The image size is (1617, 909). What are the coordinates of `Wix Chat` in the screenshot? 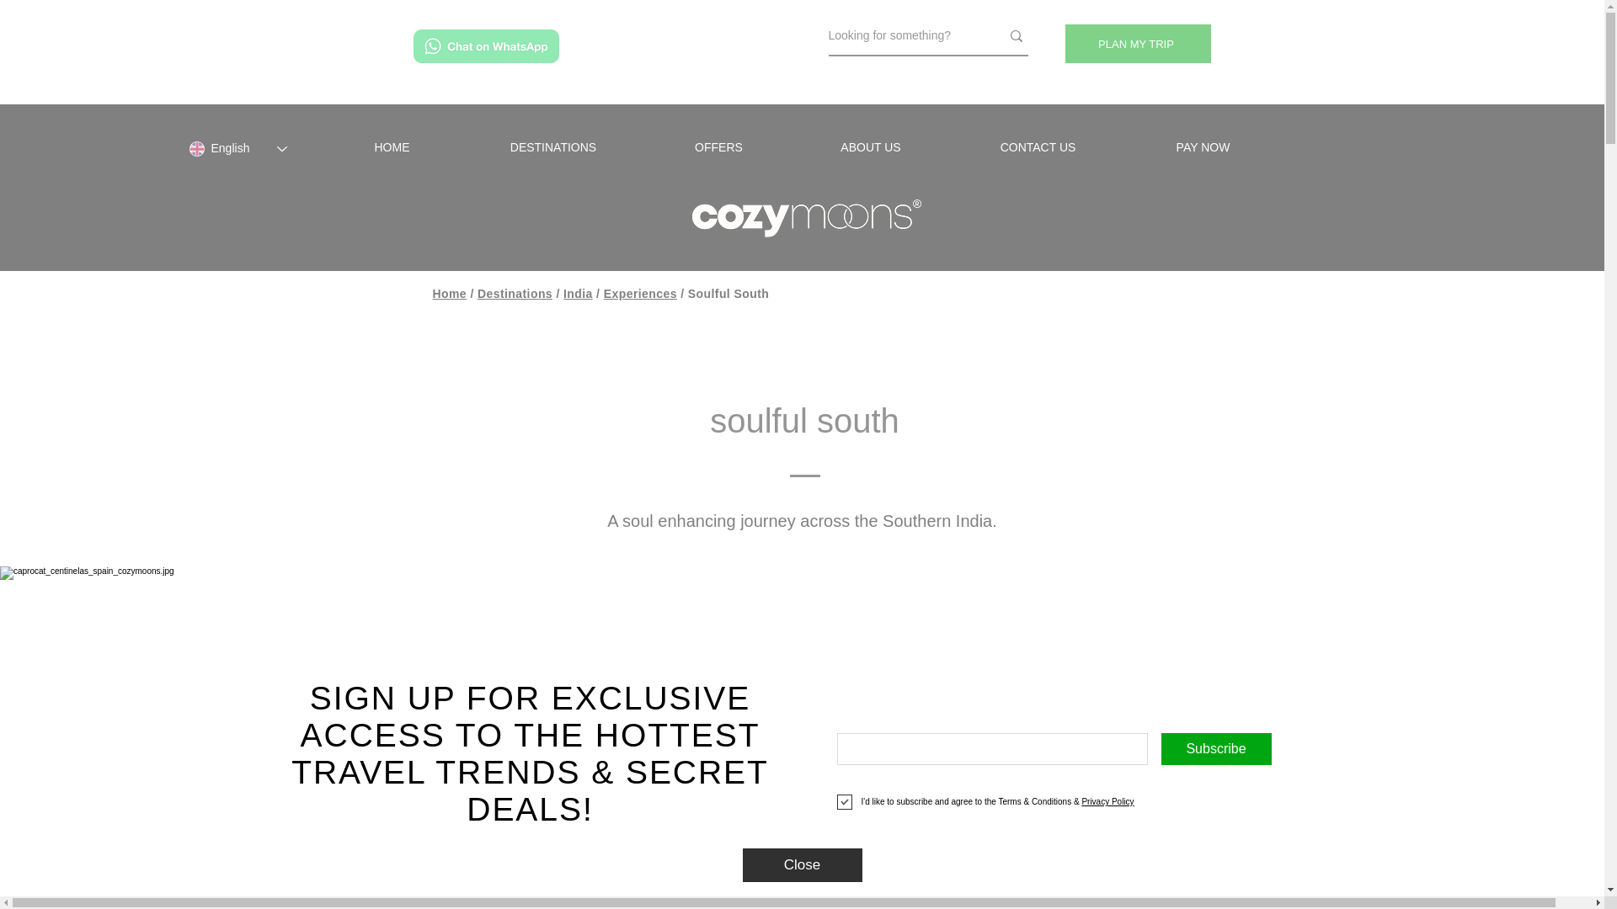 It's located at (1564, 856).